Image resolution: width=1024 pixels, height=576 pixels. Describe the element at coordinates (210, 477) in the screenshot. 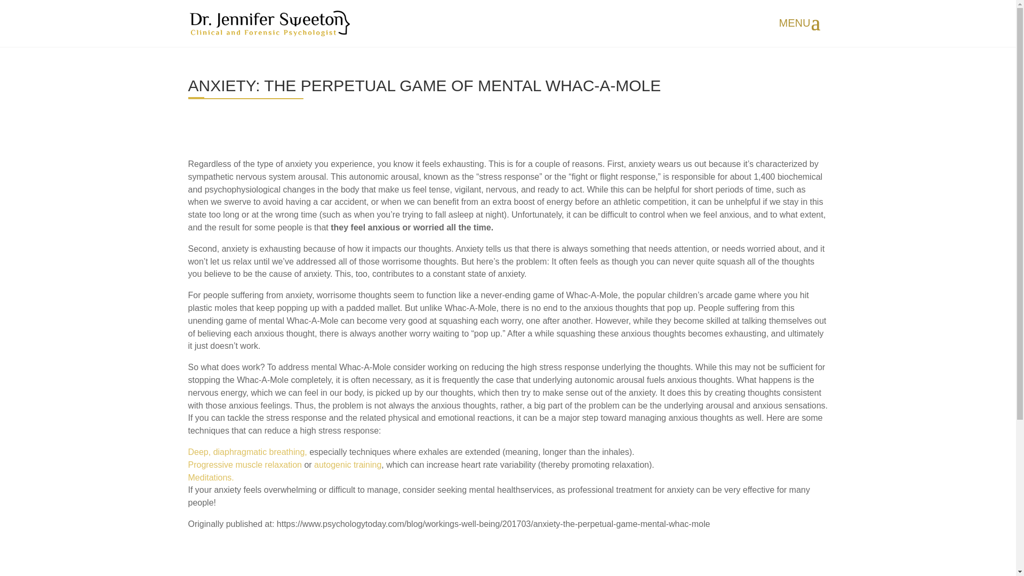

I see `Meditations.` at that location.